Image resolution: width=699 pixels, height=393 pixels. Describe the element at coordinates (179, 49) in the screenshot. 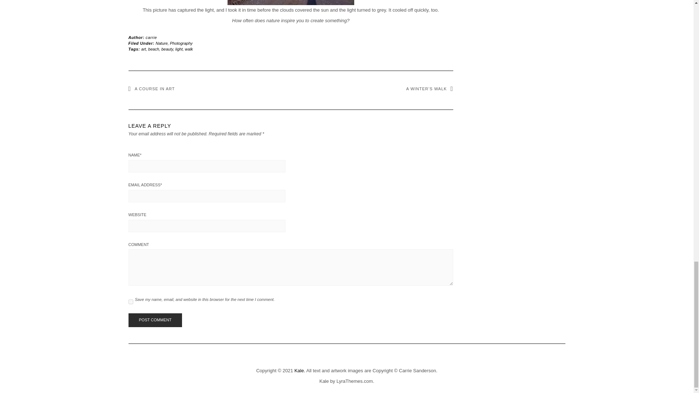

I see `light` at that location.